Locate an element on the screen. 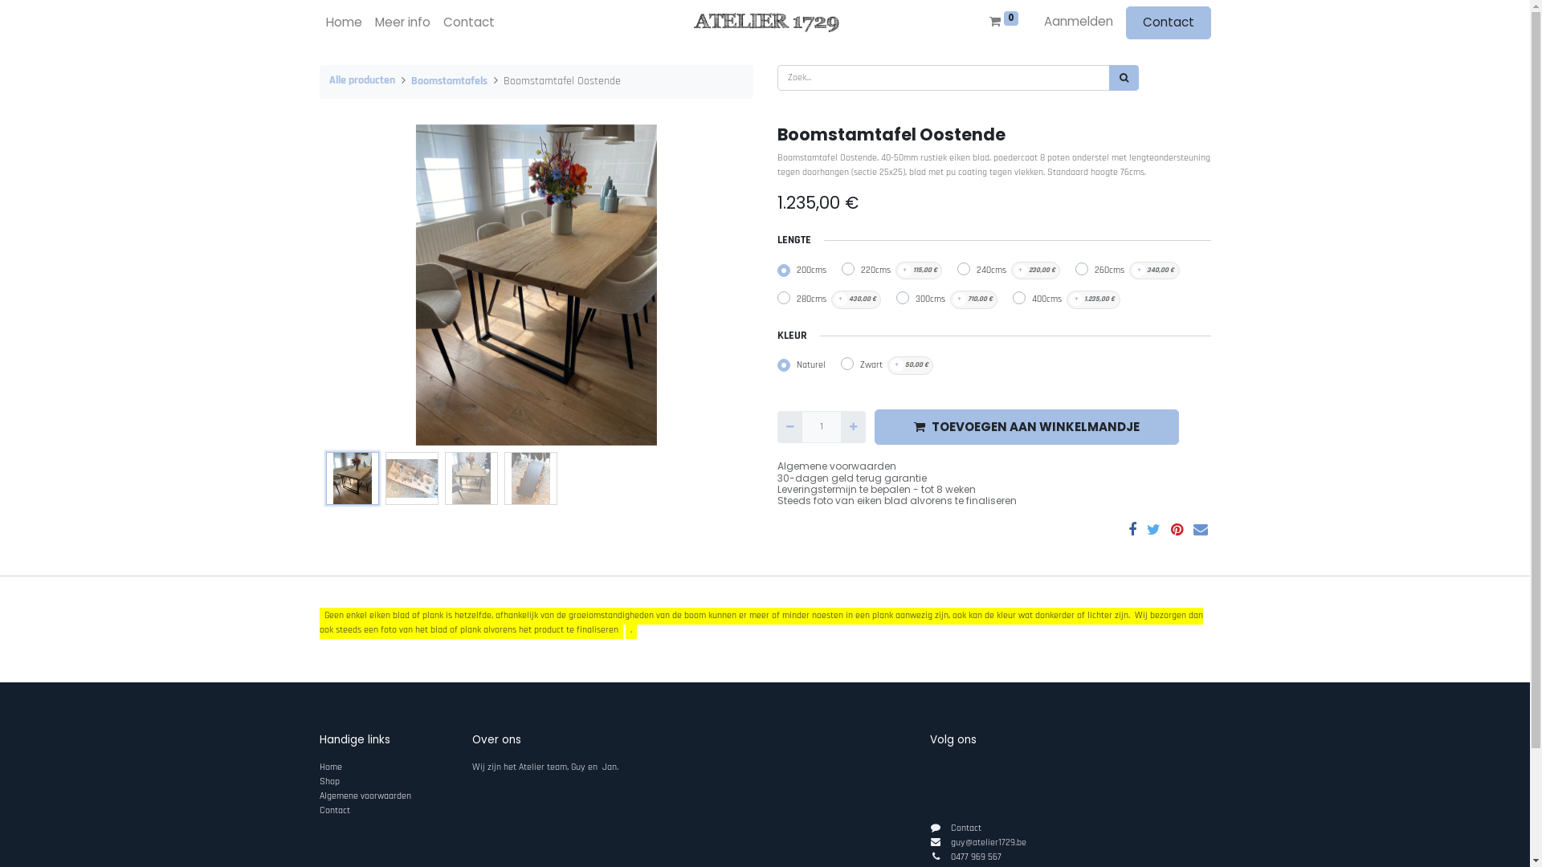 This screenshot has width=1542, height=867. TOEVOEGEN AAN WINKELMANDJE is located at coordinates (1026, 427).